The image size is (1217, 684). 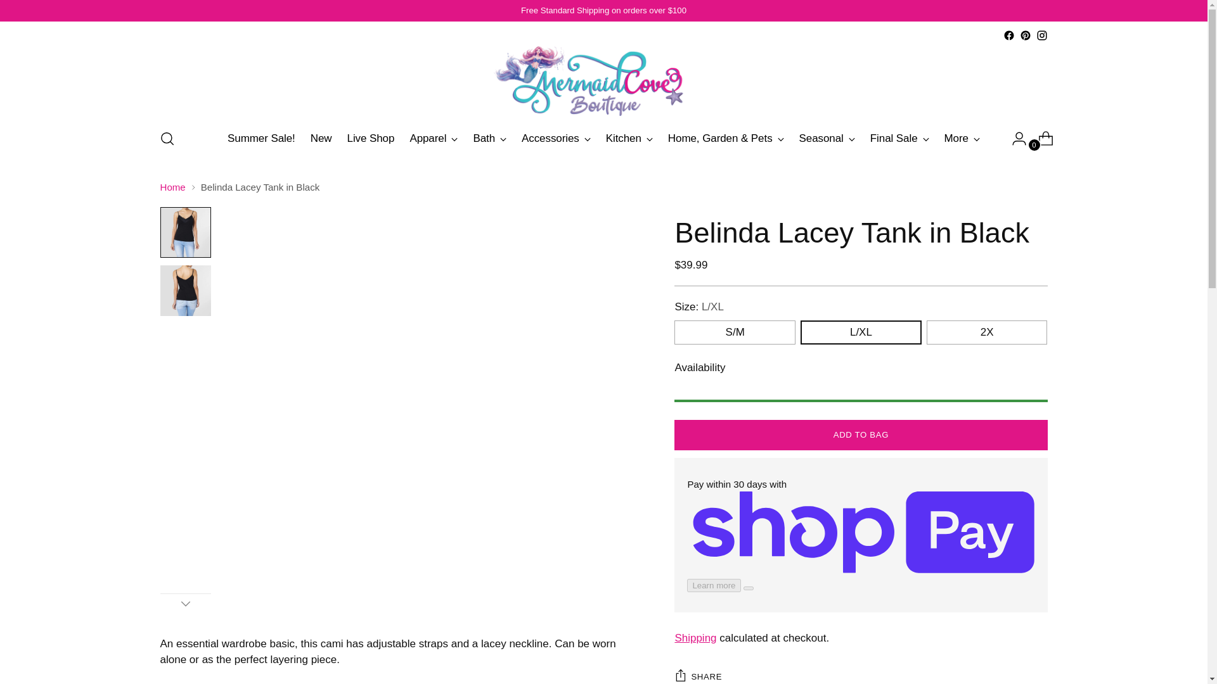 I want to click on Mermaid Cove on Facebook, so click(x=1008, y=35).